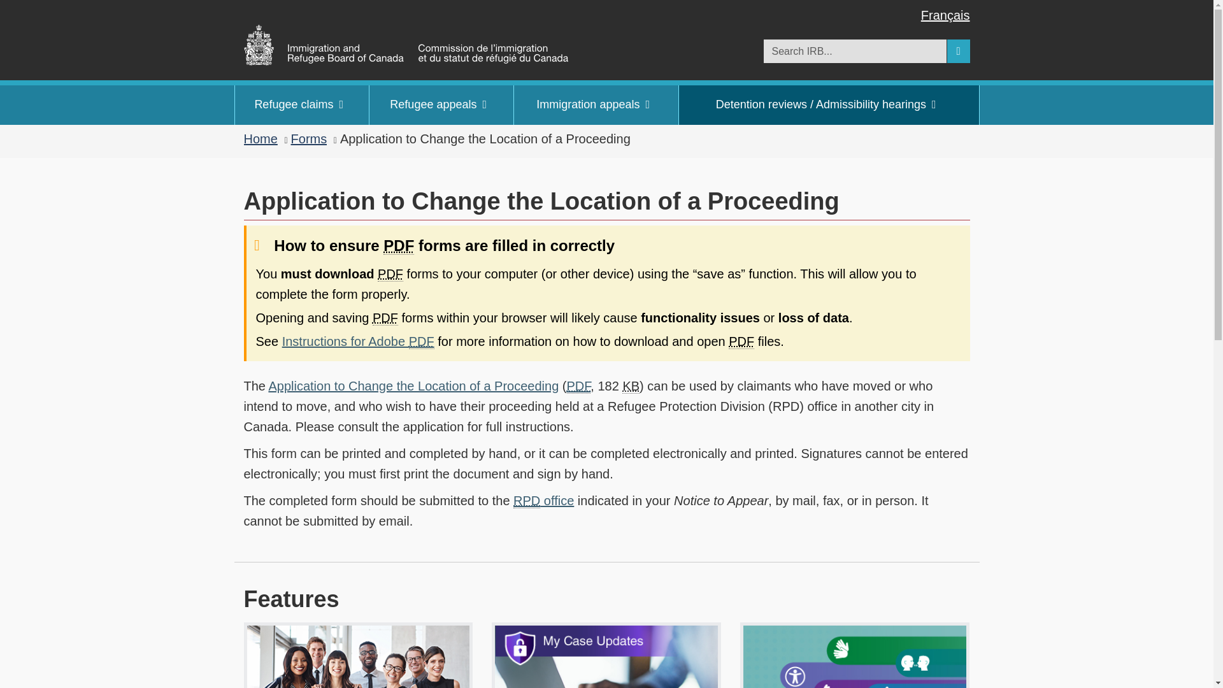  I want to click on Search, so click(958, 51).